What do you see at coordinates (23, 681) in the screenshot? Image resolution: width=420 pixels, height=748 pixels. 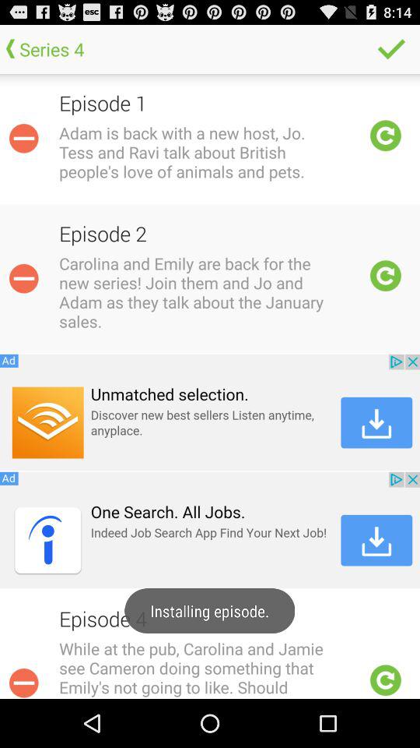 I see `close` at bounding box center [23, 681].